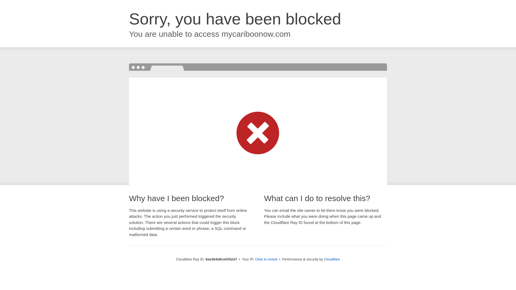  What do you see at coordinates (266, 259) in the screenshot?
I see `Click to reveal` at bounding box center [266, 259].